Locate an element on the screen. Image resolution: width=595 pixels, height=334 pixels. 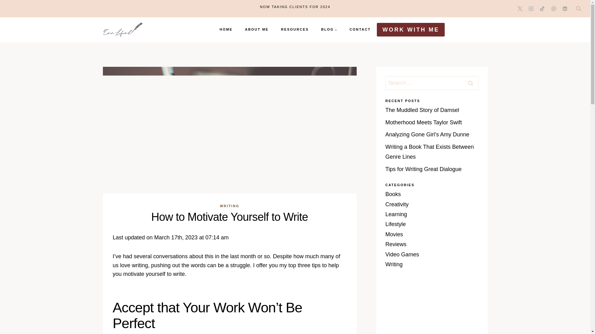
Movies is located at coordinates (394, 234).